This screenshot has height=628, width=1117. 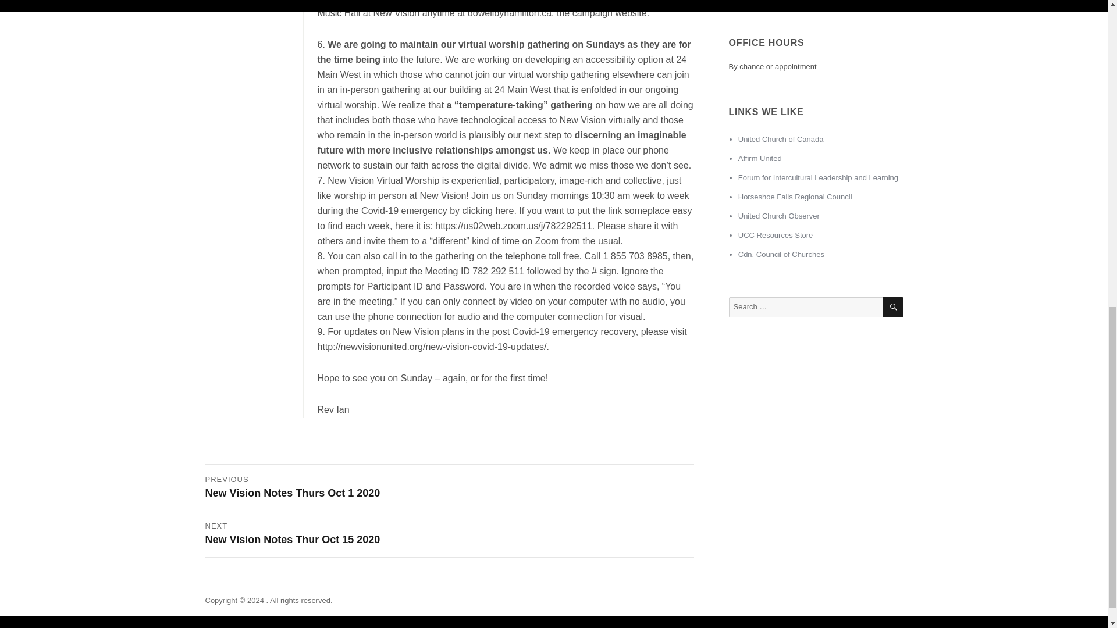 I want to click on United Church of Canada, so click(x=781, y=140).